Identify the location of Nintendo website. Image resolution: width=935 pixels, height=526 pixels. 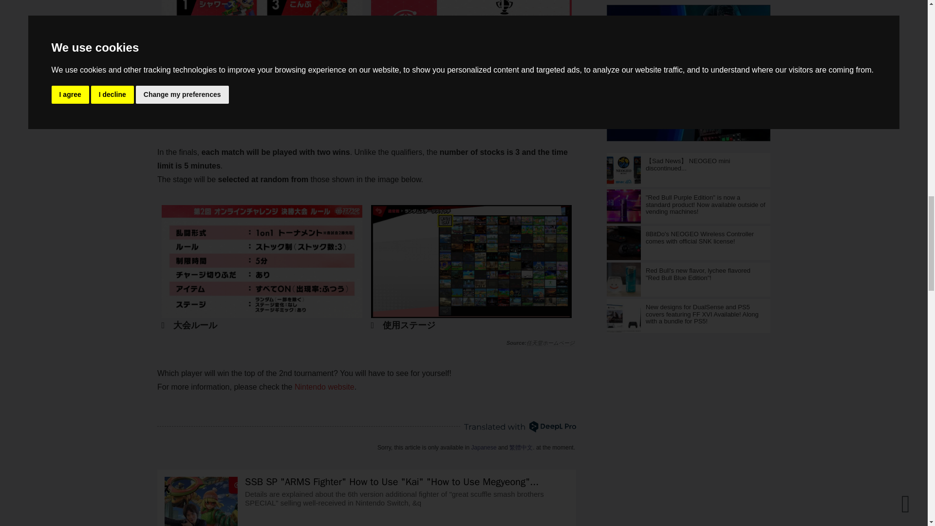
(324, 387).